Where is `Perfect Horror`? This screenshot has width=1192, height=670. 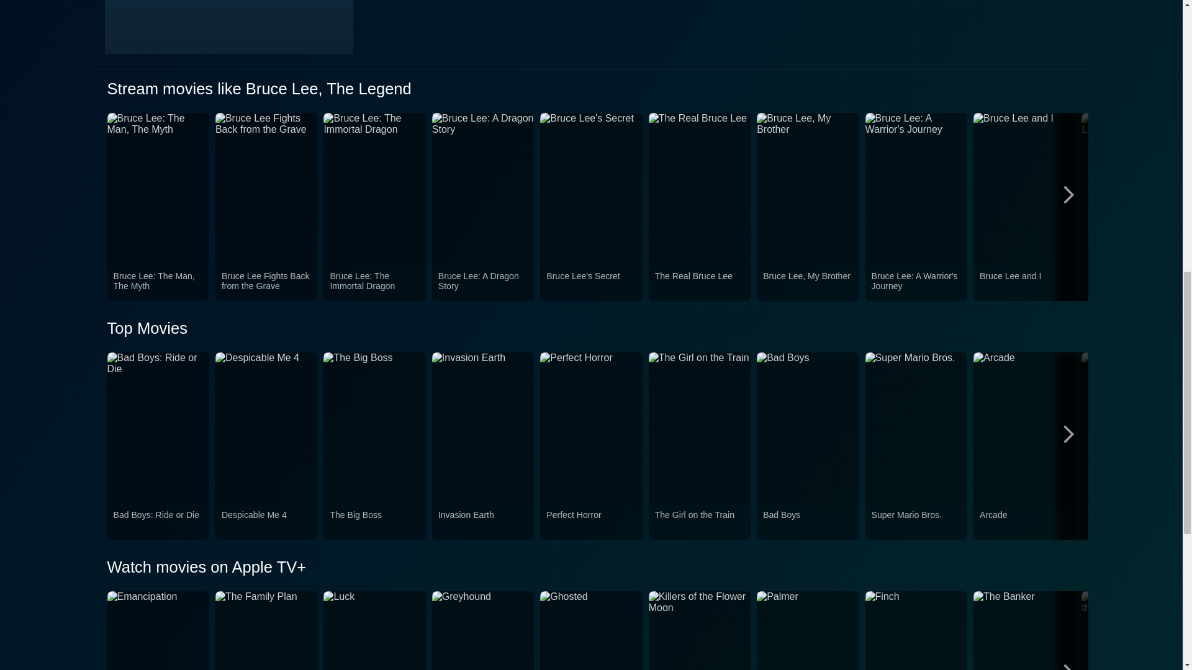
Perfect Horror is located at coordinates (590, 522).